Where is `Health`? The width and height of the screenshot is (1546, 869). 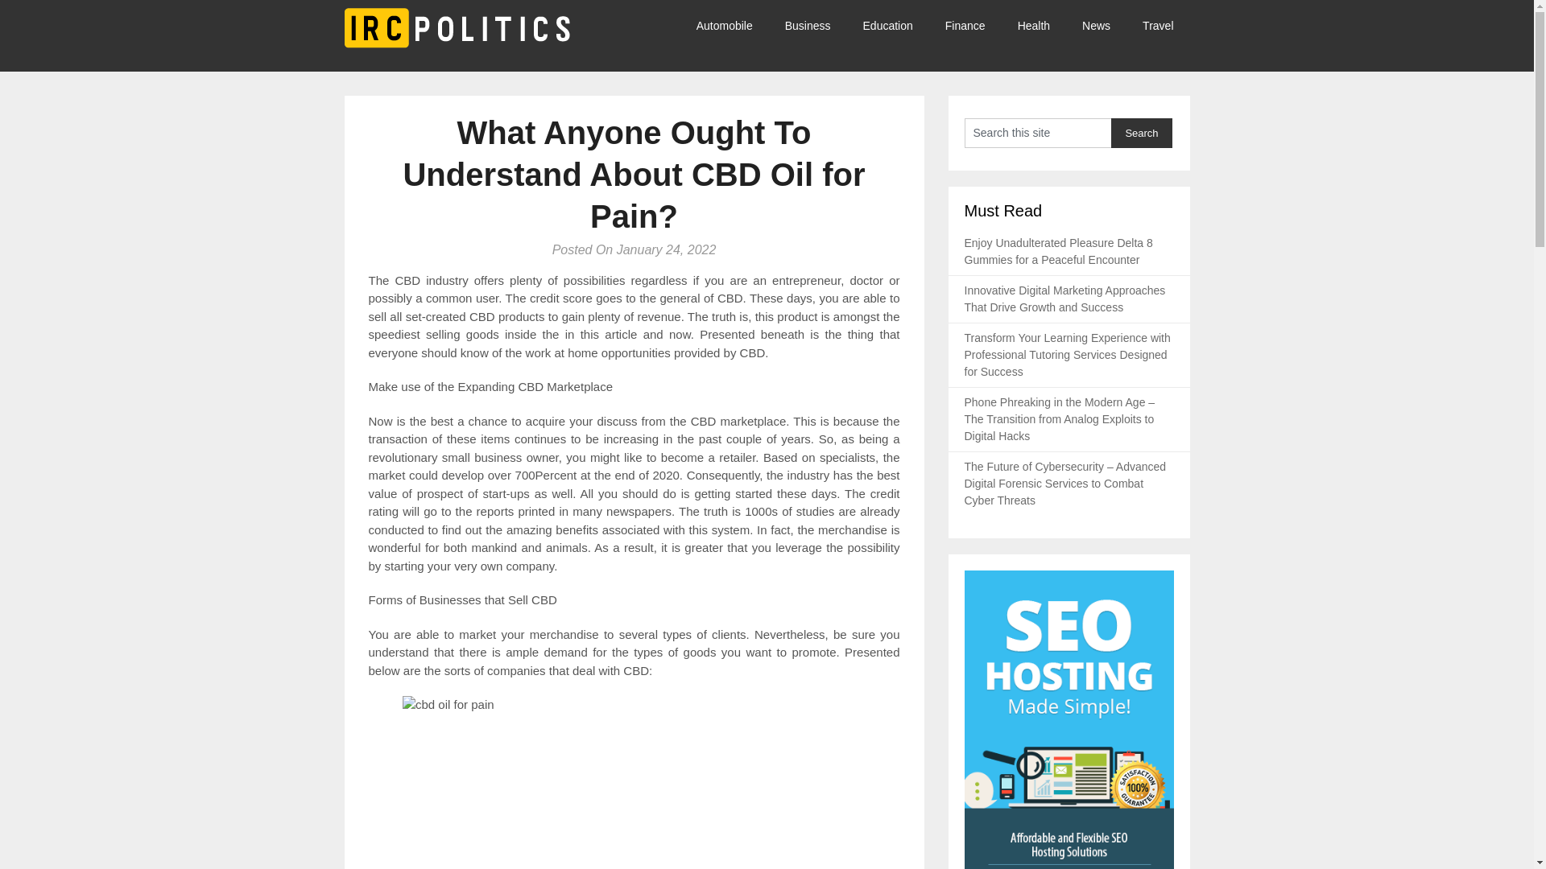
Health is located at coordinates (1034, 26).